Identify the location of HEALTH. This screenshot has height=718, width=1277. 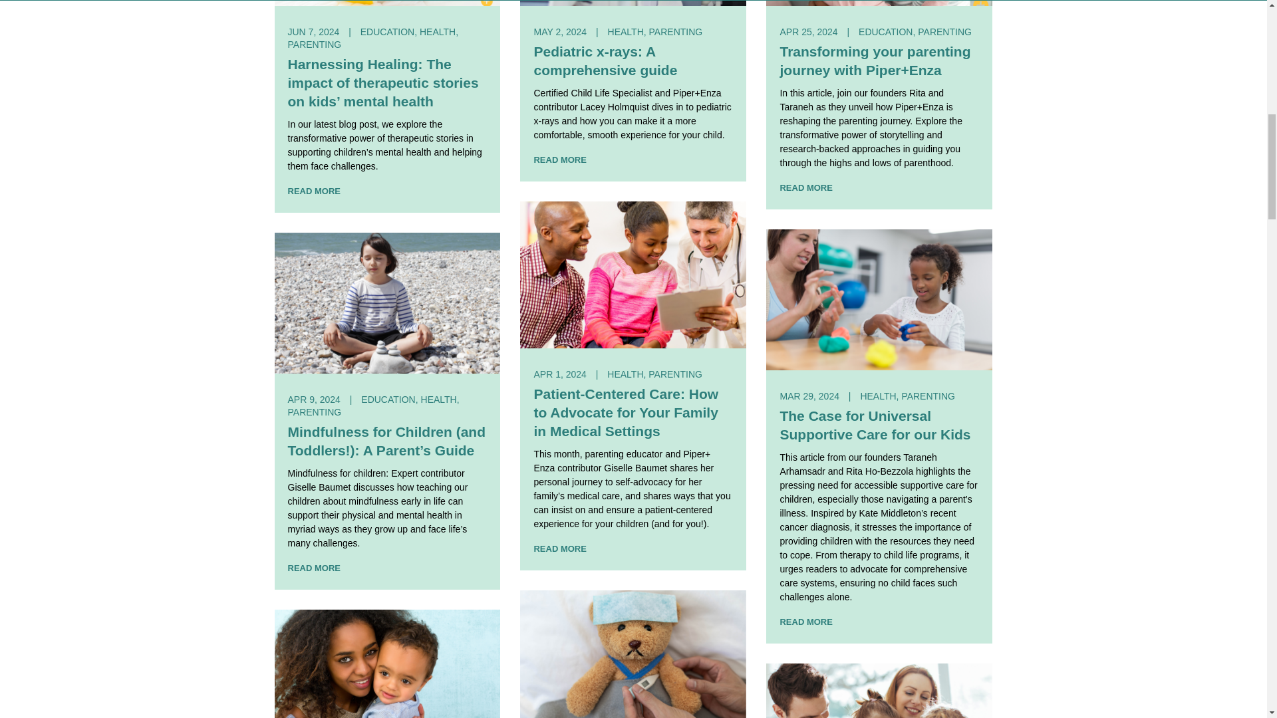
(438, 32).